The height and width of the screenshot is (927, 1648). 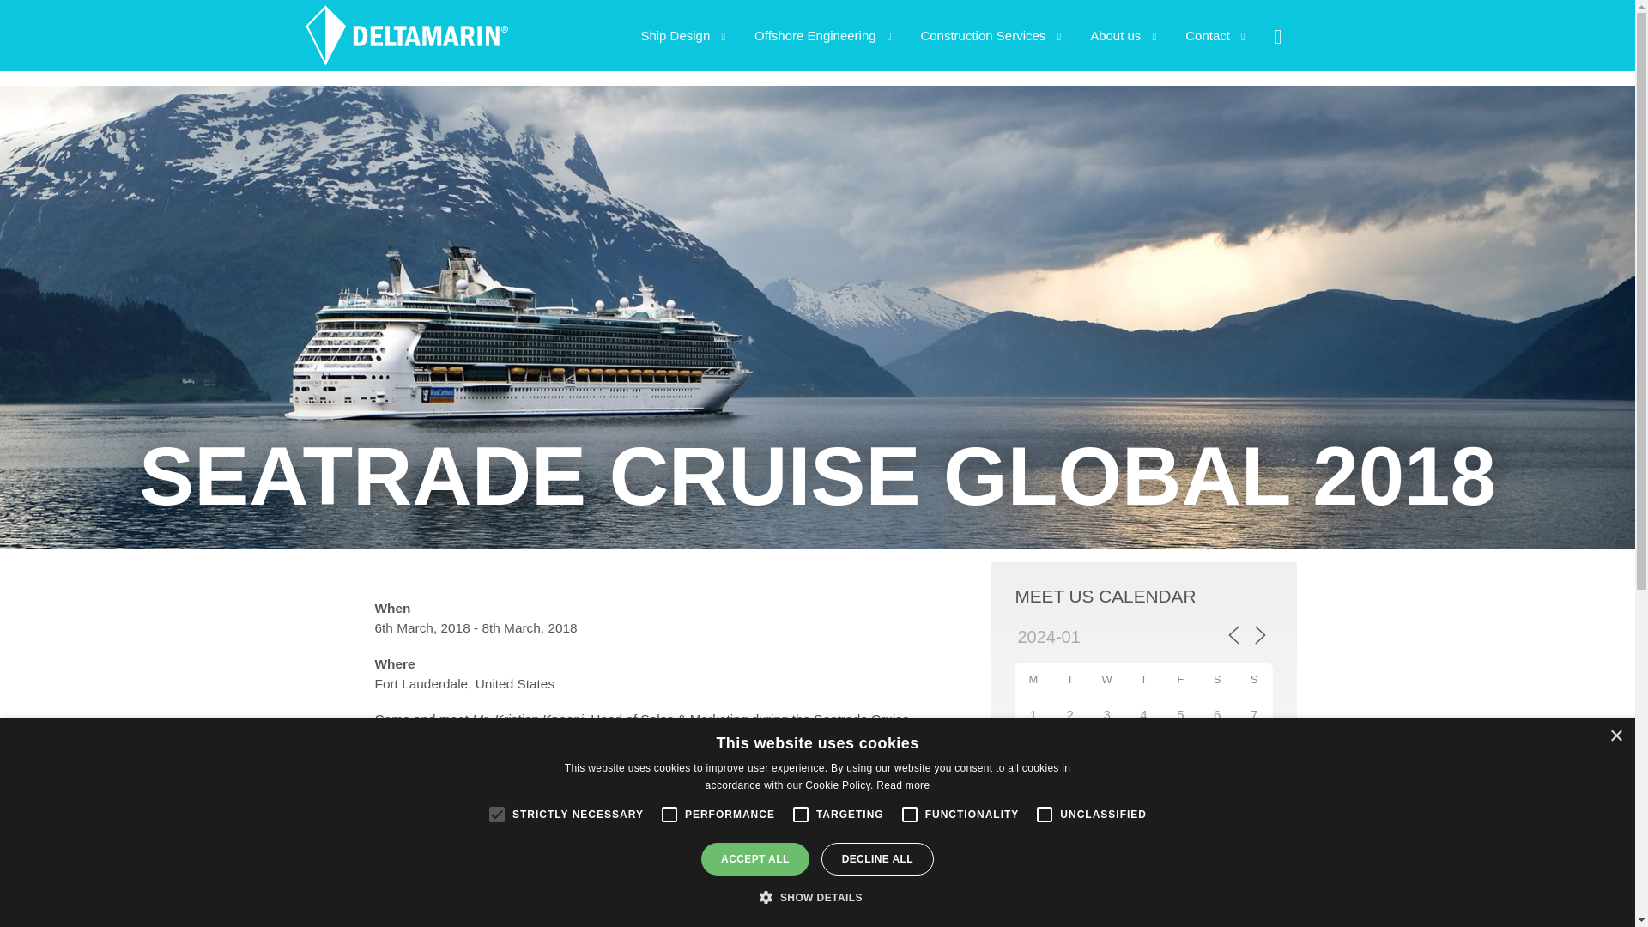 What do you see at coordinates (822, 36) in the screenshot?
I see `Offshore Engineering` at bounding box center [822, 36].